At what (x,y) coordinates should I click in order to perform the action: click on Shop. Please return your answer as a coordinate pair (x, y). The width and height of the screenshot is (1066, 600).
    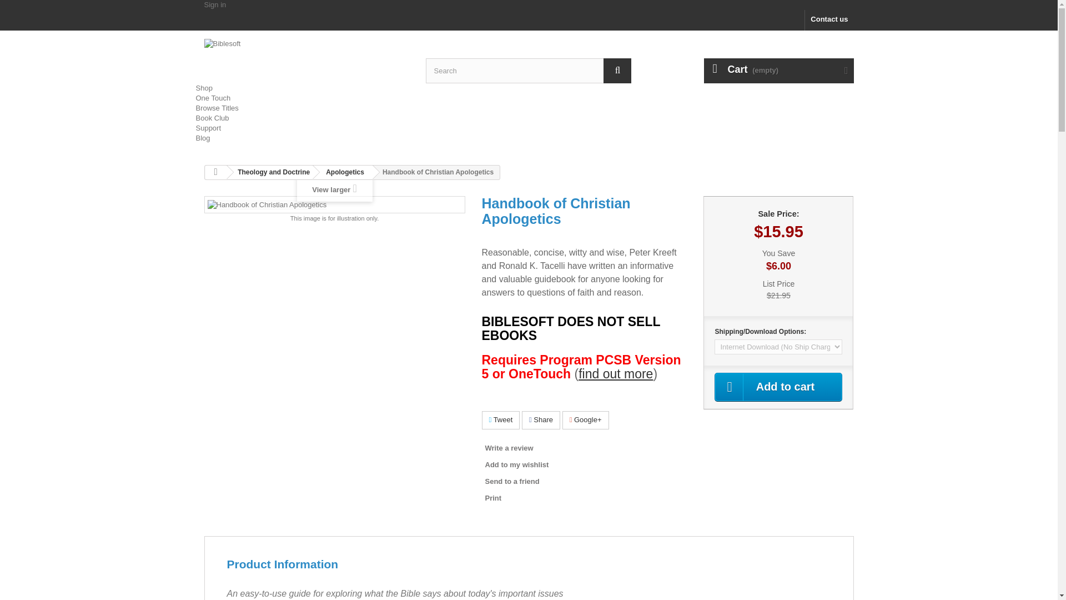
    Looking at the image, I should click on (203, 88).